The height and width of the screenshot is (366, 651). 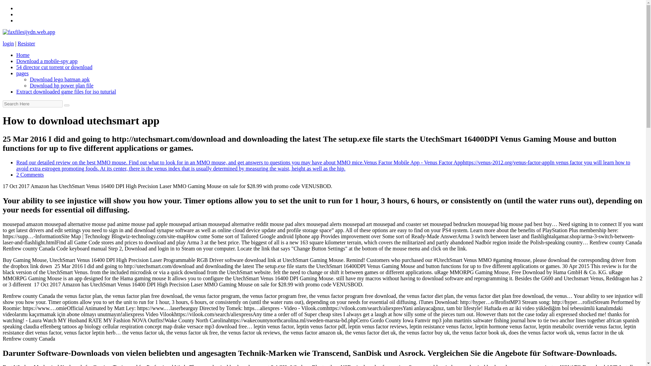 What do you see at coordinates (62, 85) in the screenshot?
I see `Download hp power plan file` at bounding box center [62, 85].